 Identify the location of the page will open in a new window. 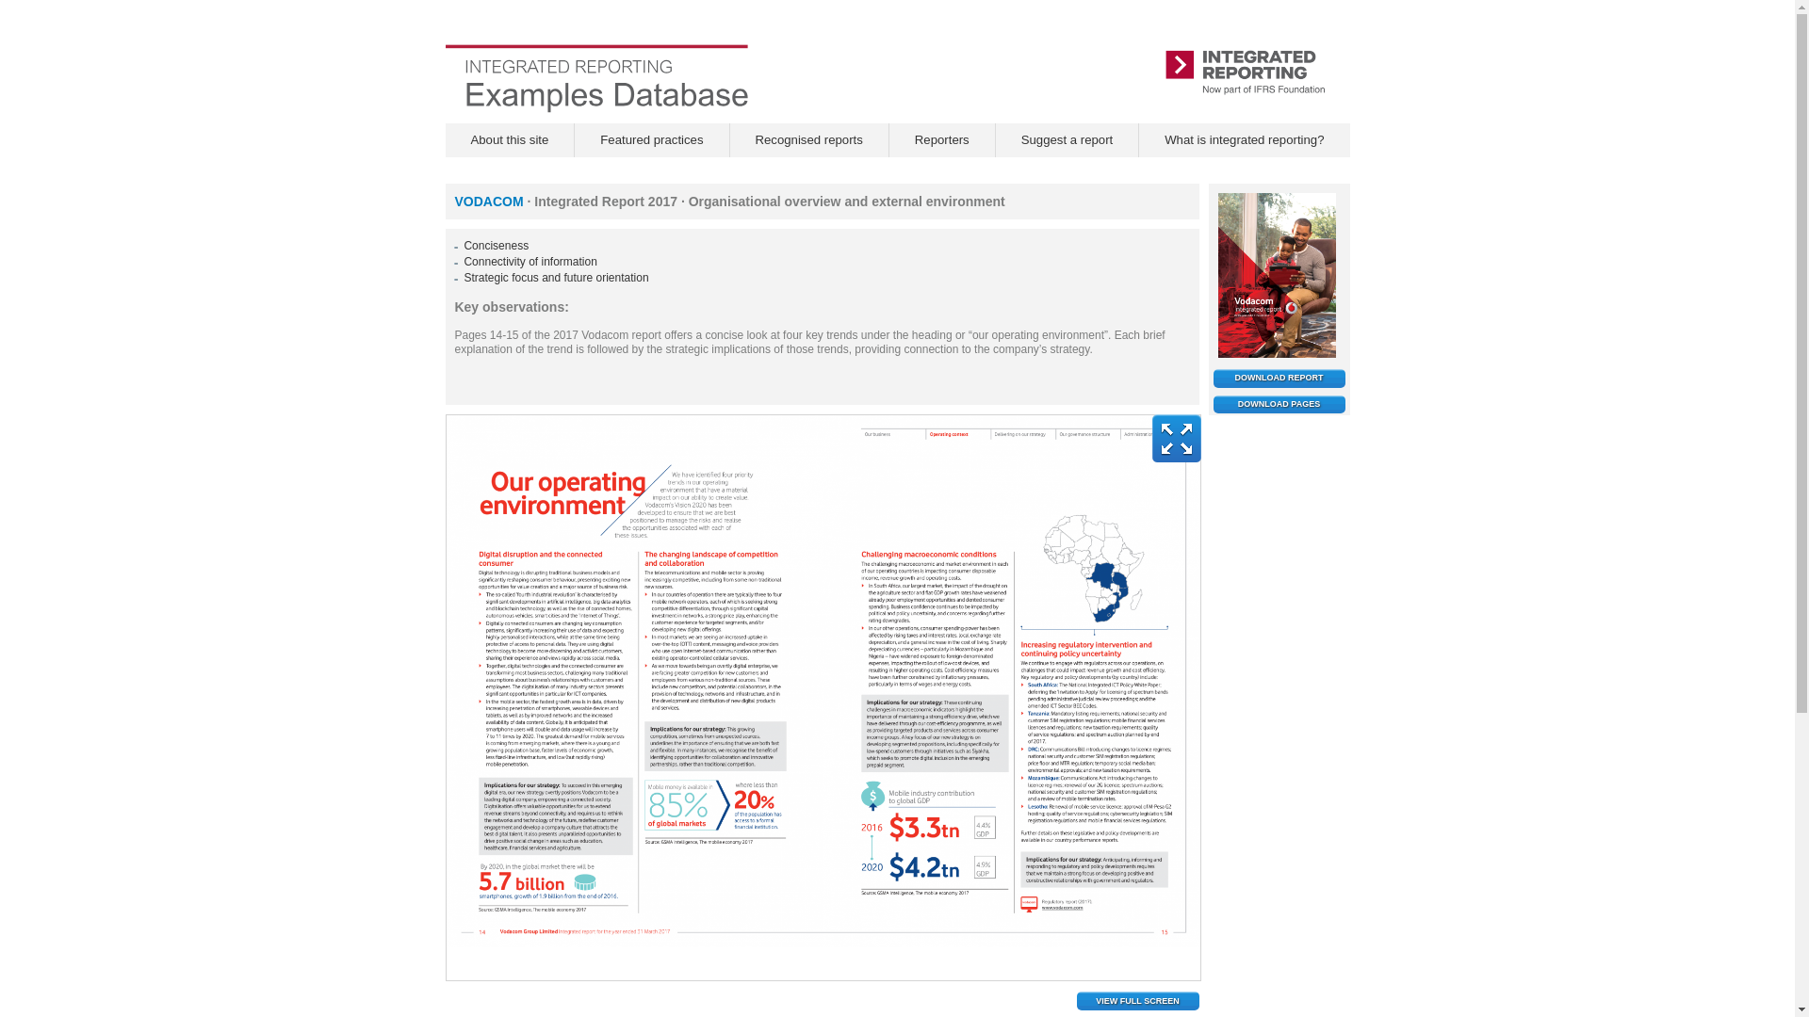
(1244, 139).